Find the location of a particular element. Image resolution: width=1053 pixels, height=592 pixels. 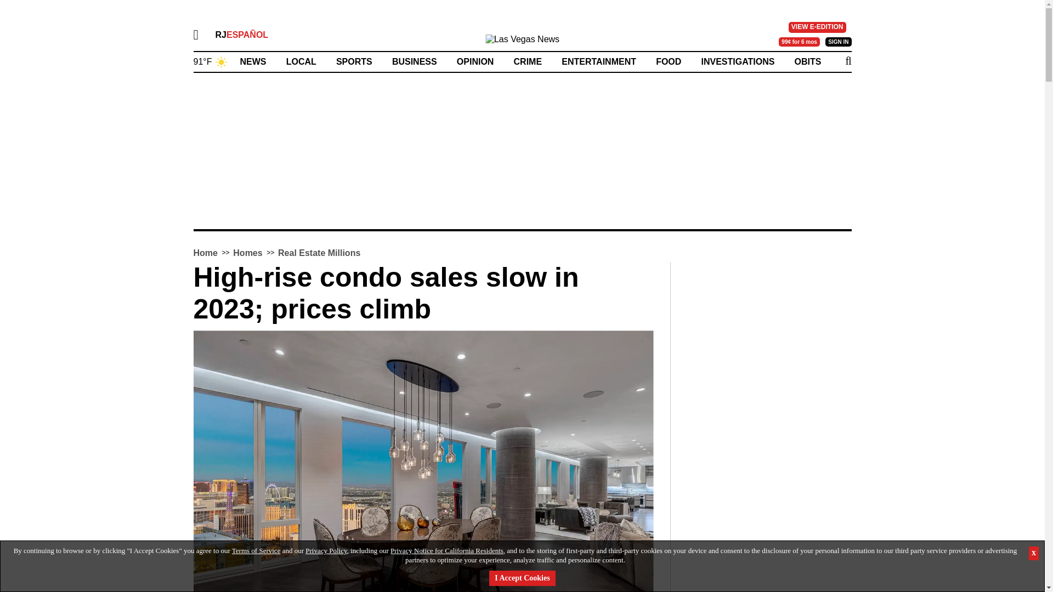

Weather Forecast is located at coordinates (210, 60).